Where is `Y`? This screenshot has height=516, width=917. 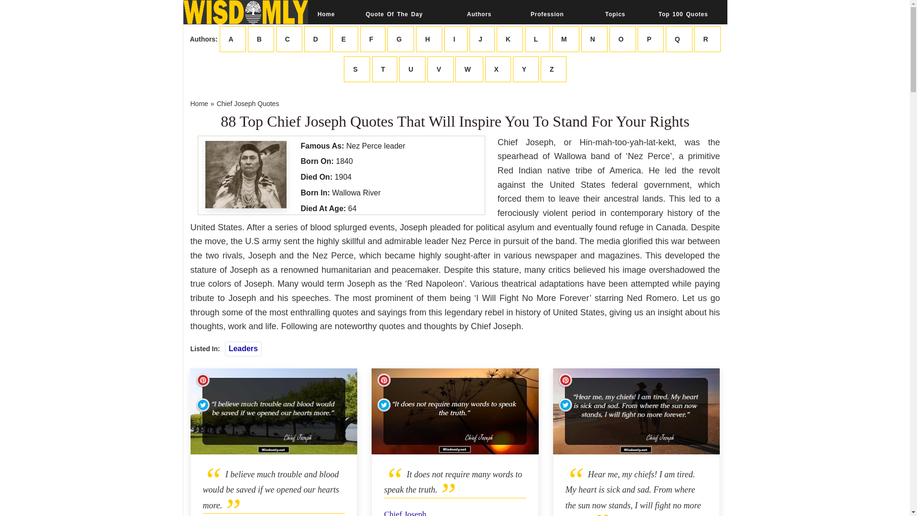 Y is located at coordinates (525, 69).